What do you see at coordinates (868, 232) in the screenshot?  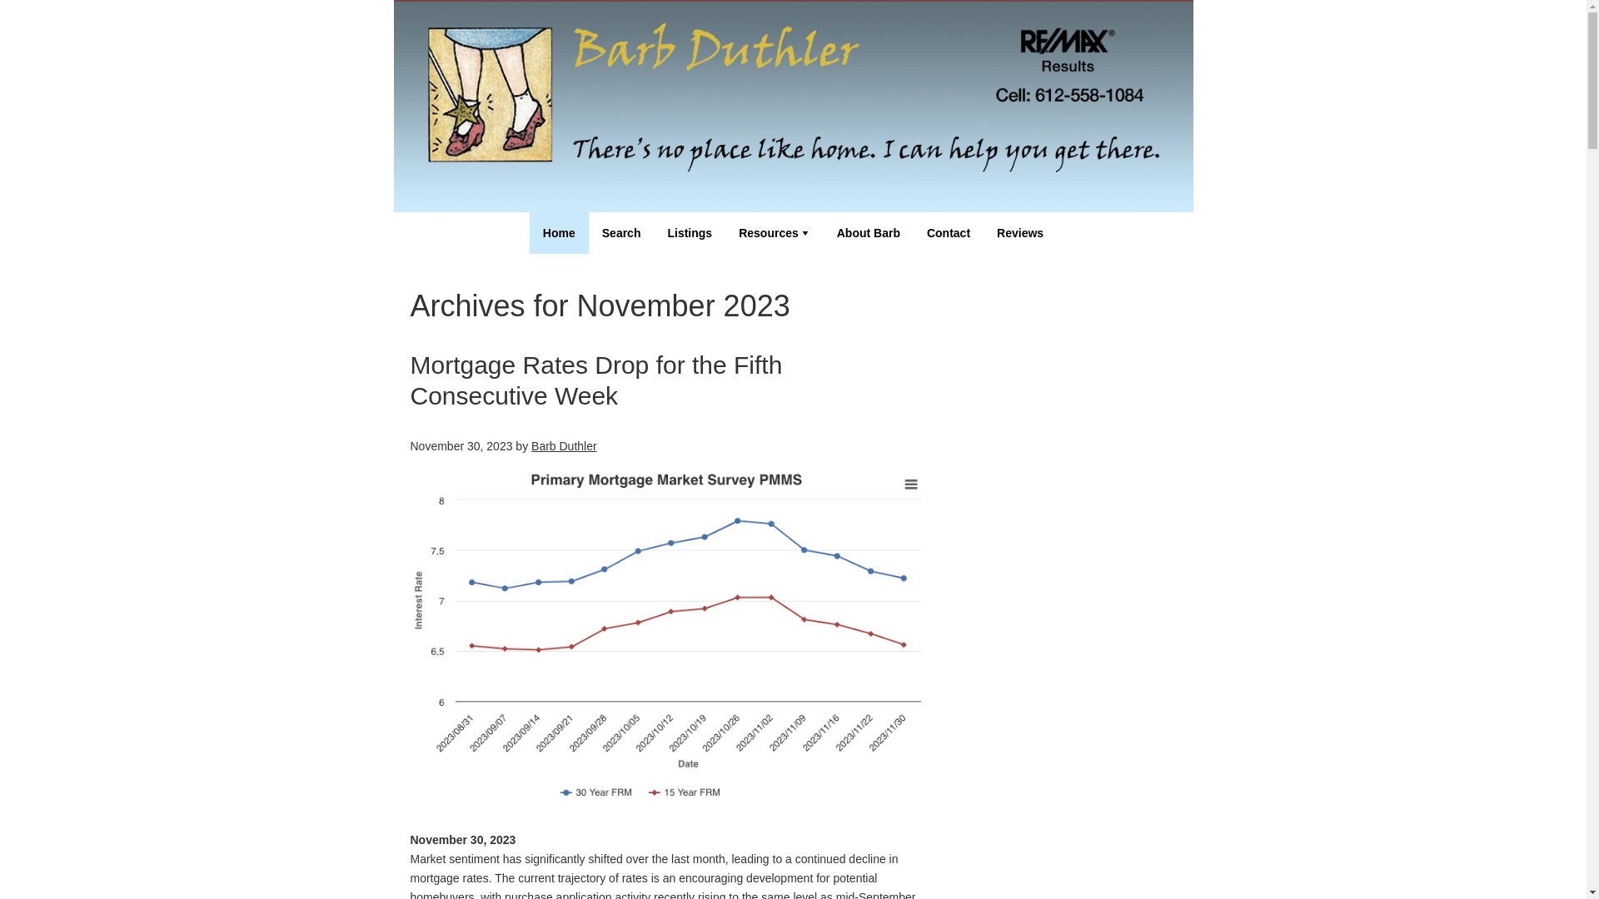 I see `About Barb` at bounding box center [868, 232].